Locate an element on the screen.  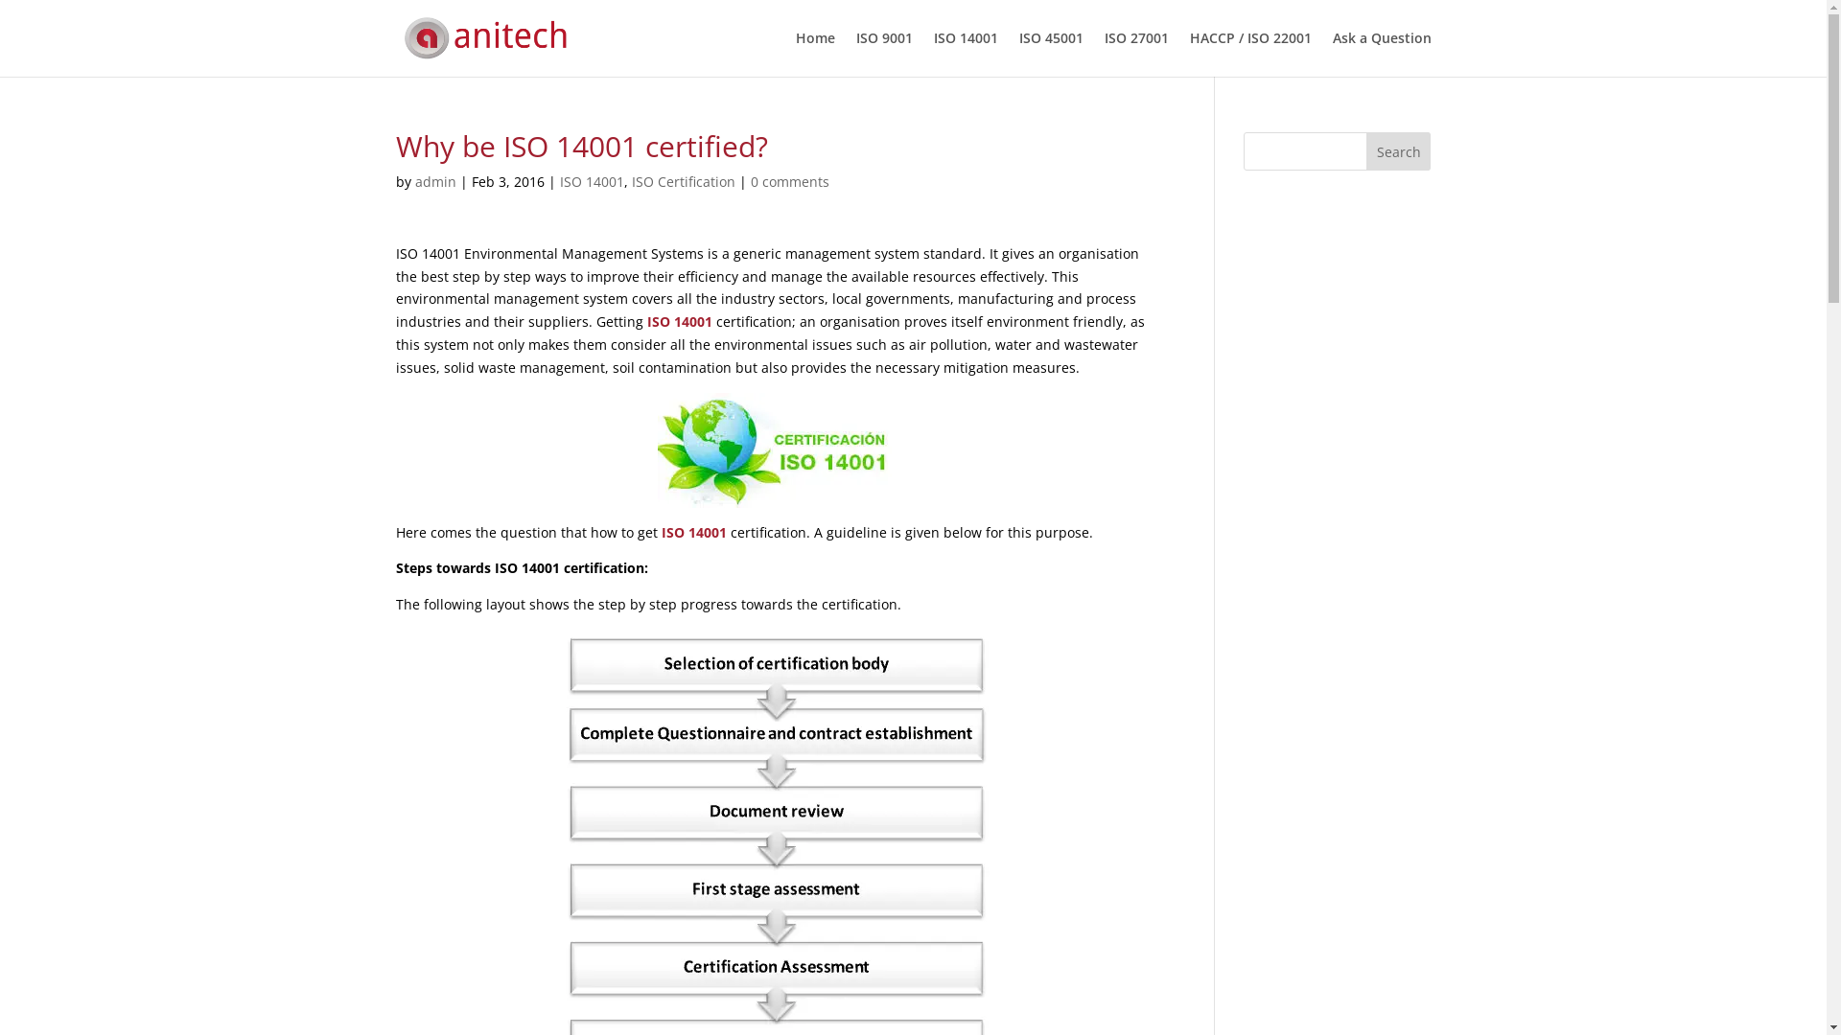
ISO 45001 is located at coordinates (1051, 54).